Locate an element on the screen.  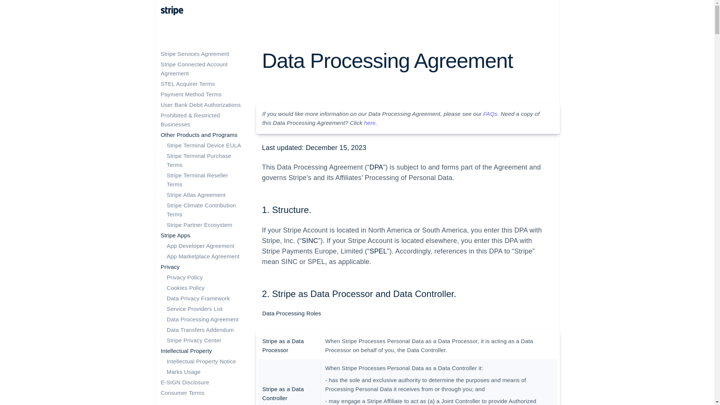
STEL Acquirer Terms is located at coordinates (187, 84).